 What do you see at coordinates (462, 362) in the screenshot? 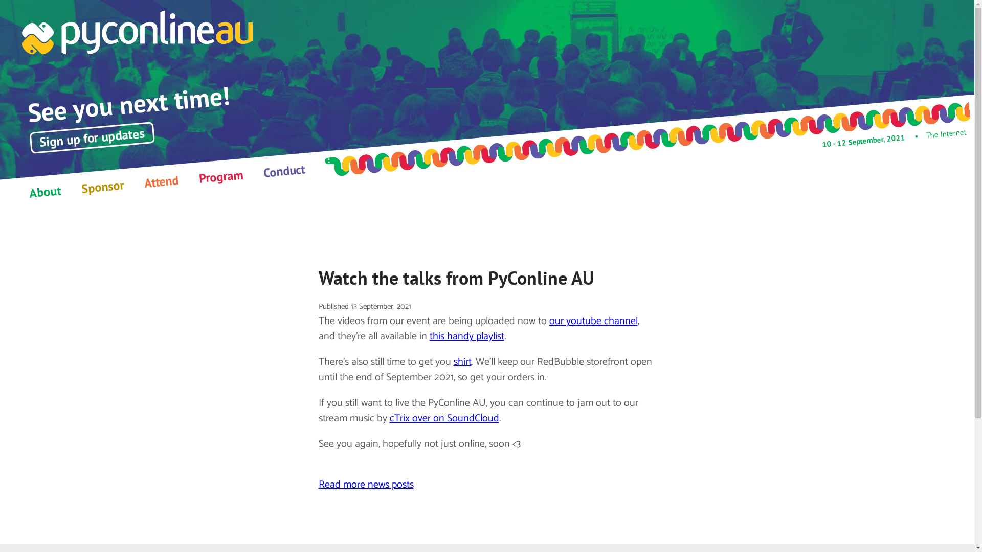
I see `shirt` at bounding box center [462, 362].